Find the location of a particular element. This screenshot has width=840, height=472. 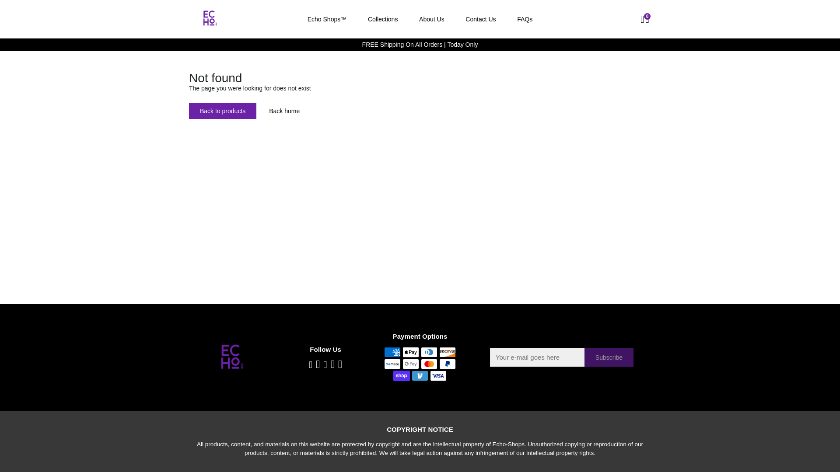

About Us is located at coordinates (432, 19).